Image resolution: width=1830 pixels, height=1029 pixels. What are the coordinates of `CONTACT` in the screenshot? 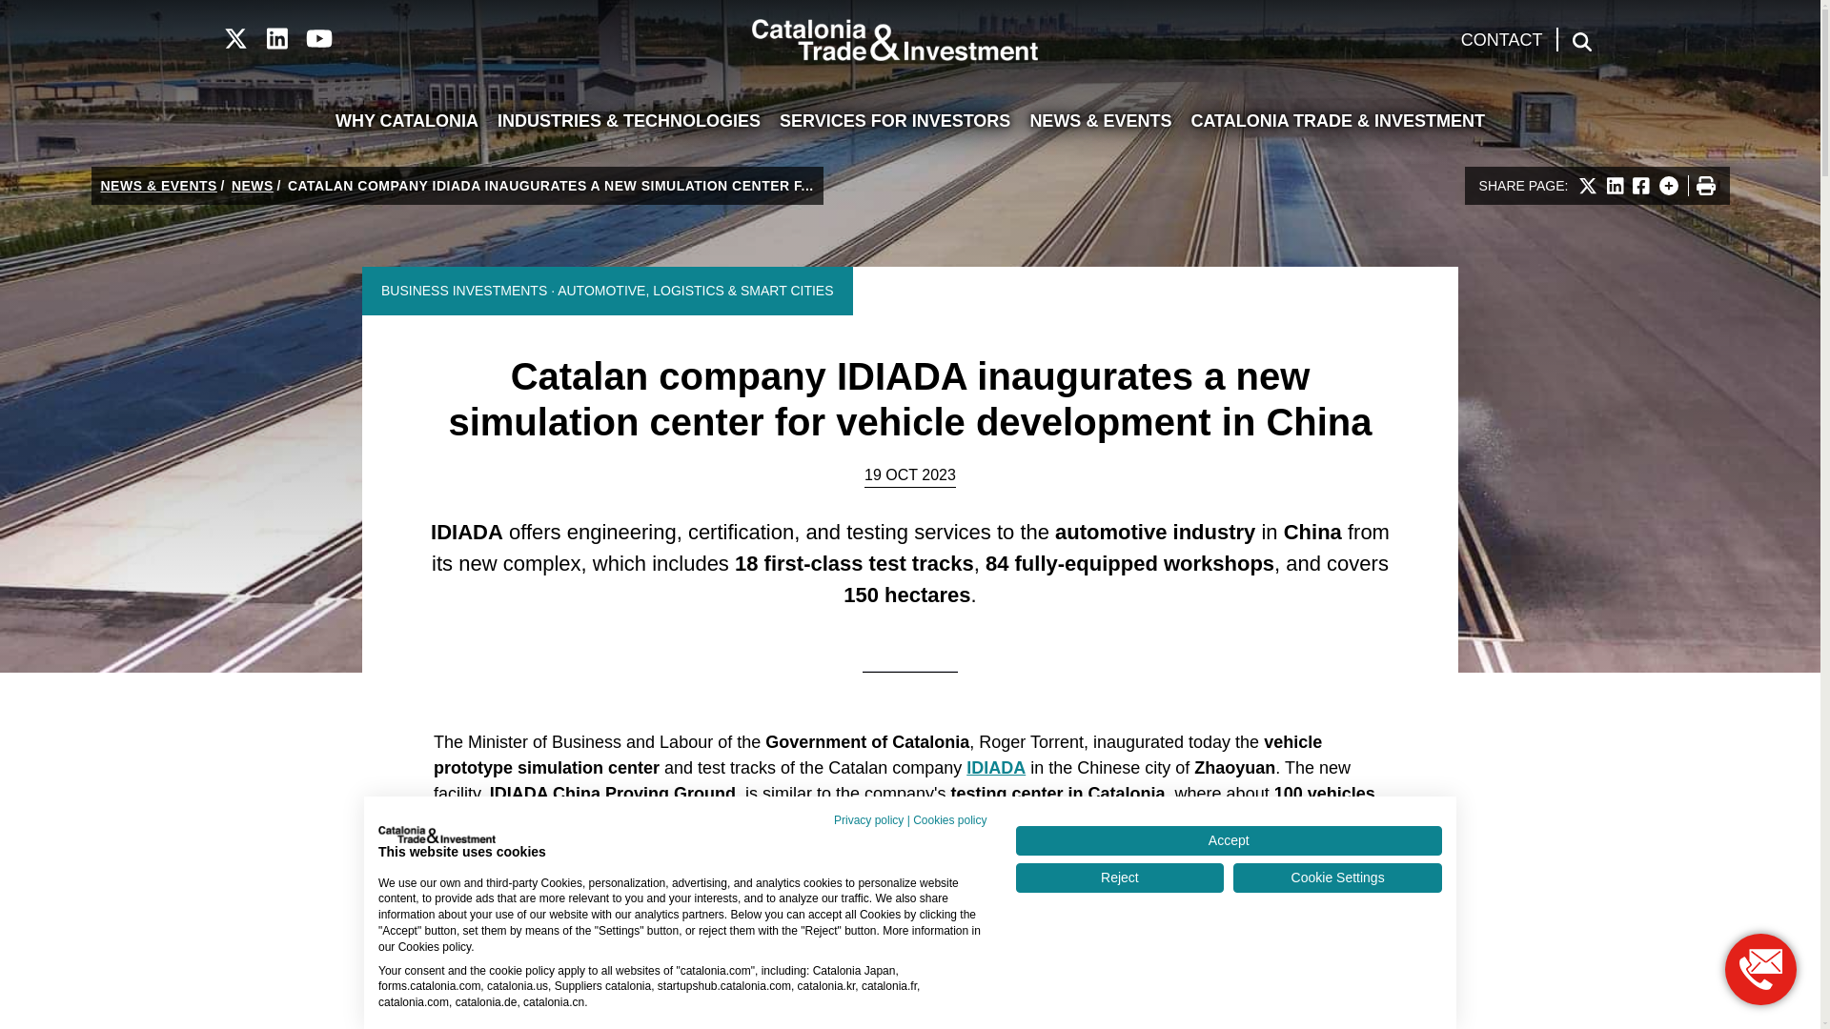 It's located at (1502, 40).